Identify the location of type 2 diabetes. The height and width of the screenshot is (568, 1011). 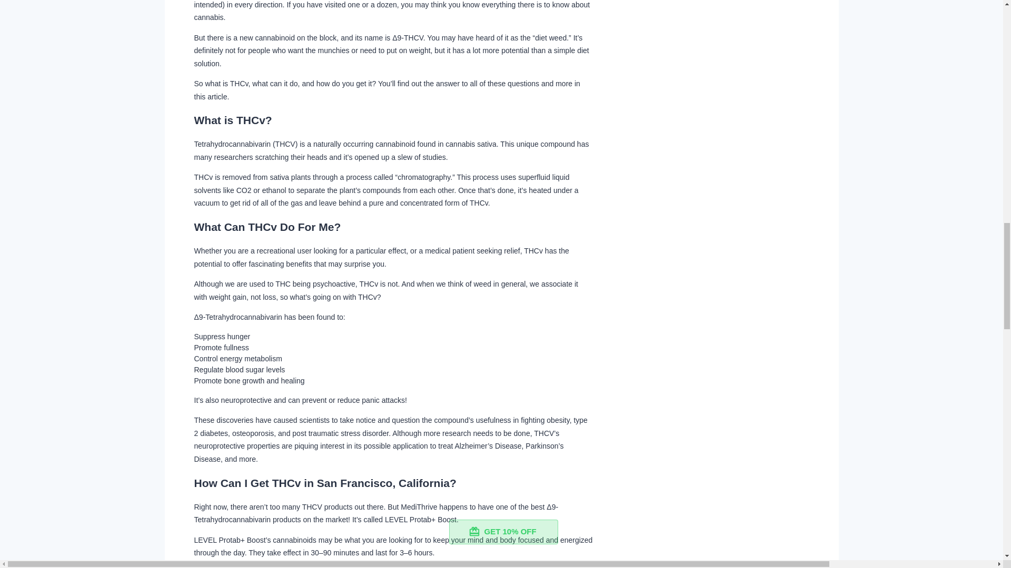
(391, 426).